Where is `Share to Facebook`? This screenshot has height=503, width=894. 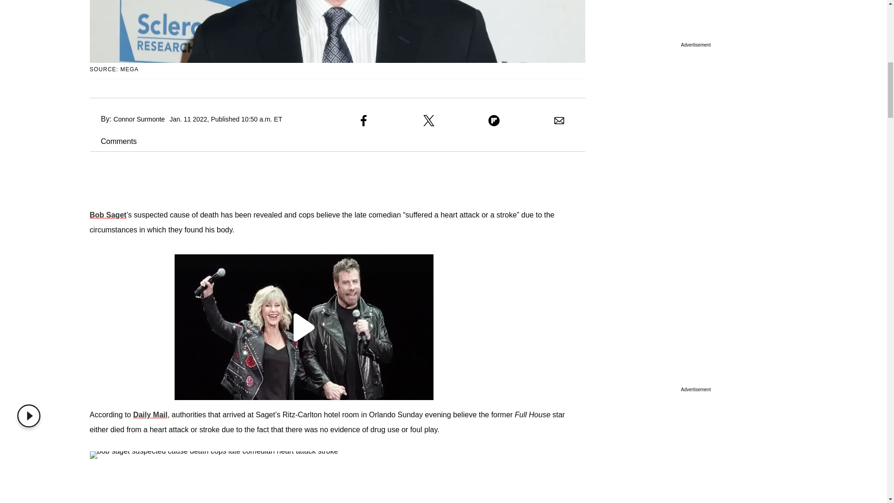
Share to Facebook is located at coordinates (363, 121).